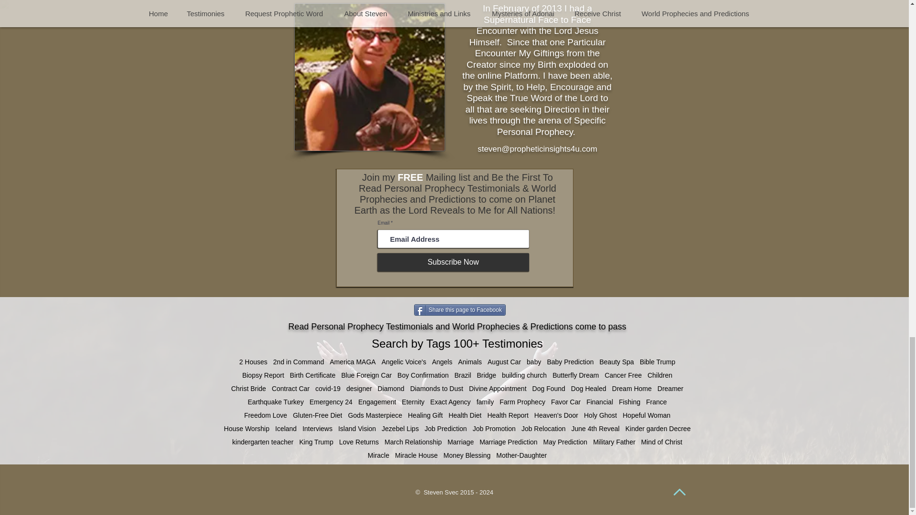 This screenshot has height=515, width=916. I want to click on Boy Confirmation, so click(423, 375).